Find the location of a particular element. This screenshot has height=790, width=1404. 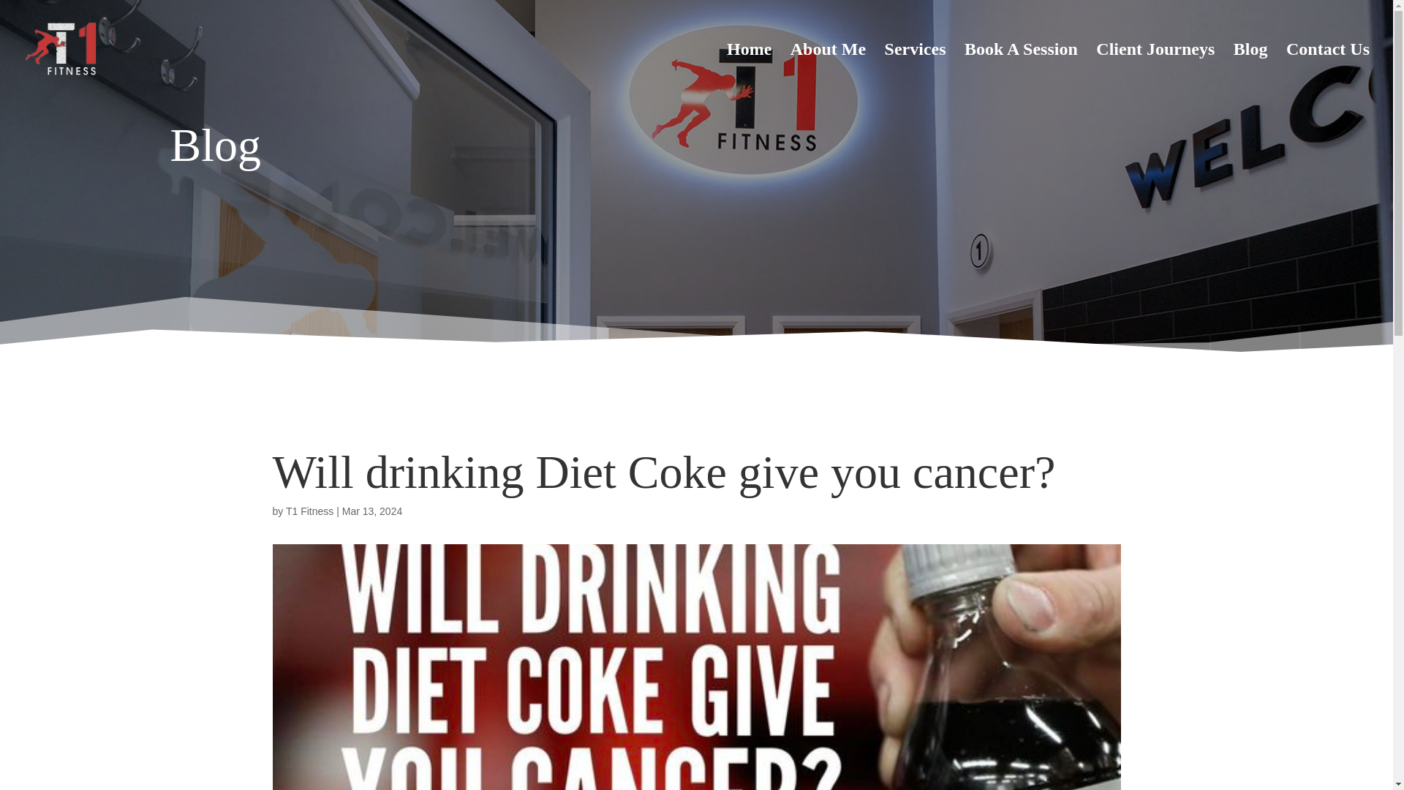

Contact Us is located at coordinates (1328, 70).